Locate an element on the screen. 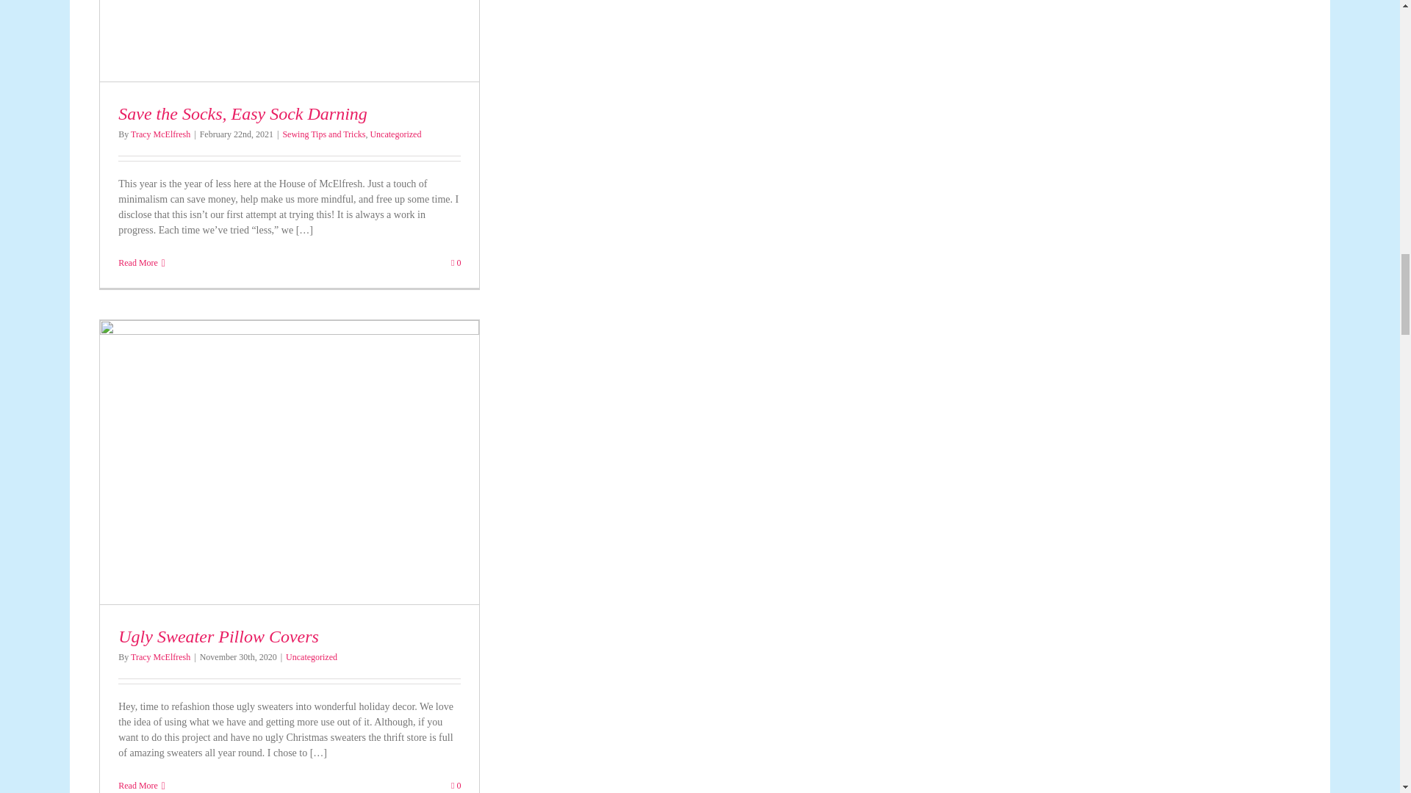 This screenshot has height=793, width=1411. Posts by Tracy McElfresh is located at coordinates (160, 656).